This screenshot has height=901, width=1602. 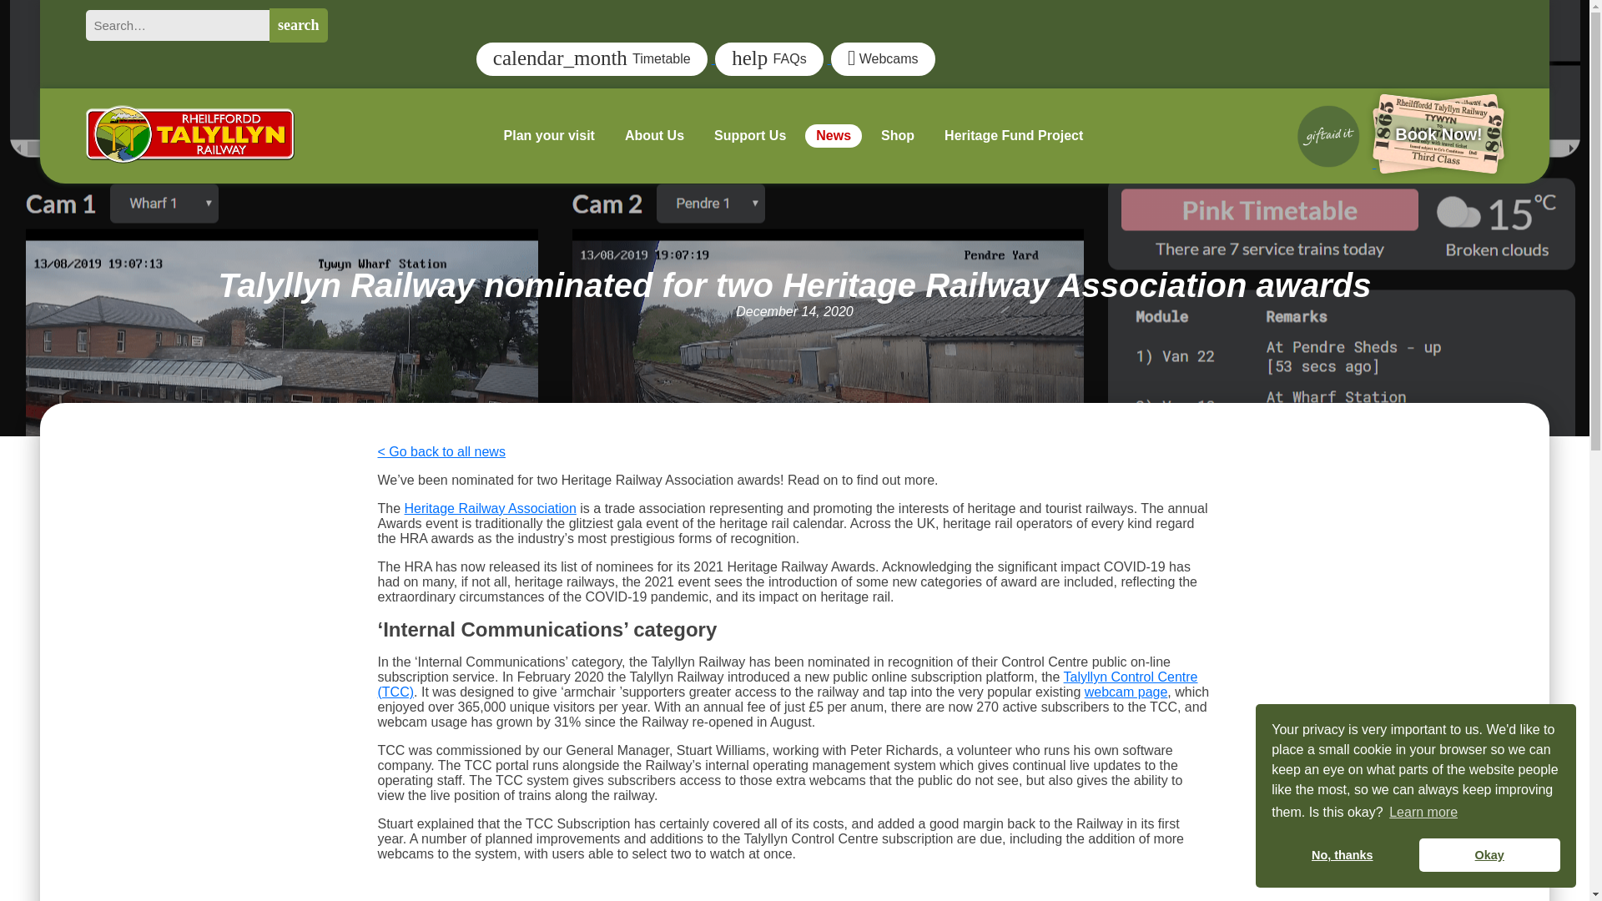 I want to click on help FAQs, so click(x=773, y=58).